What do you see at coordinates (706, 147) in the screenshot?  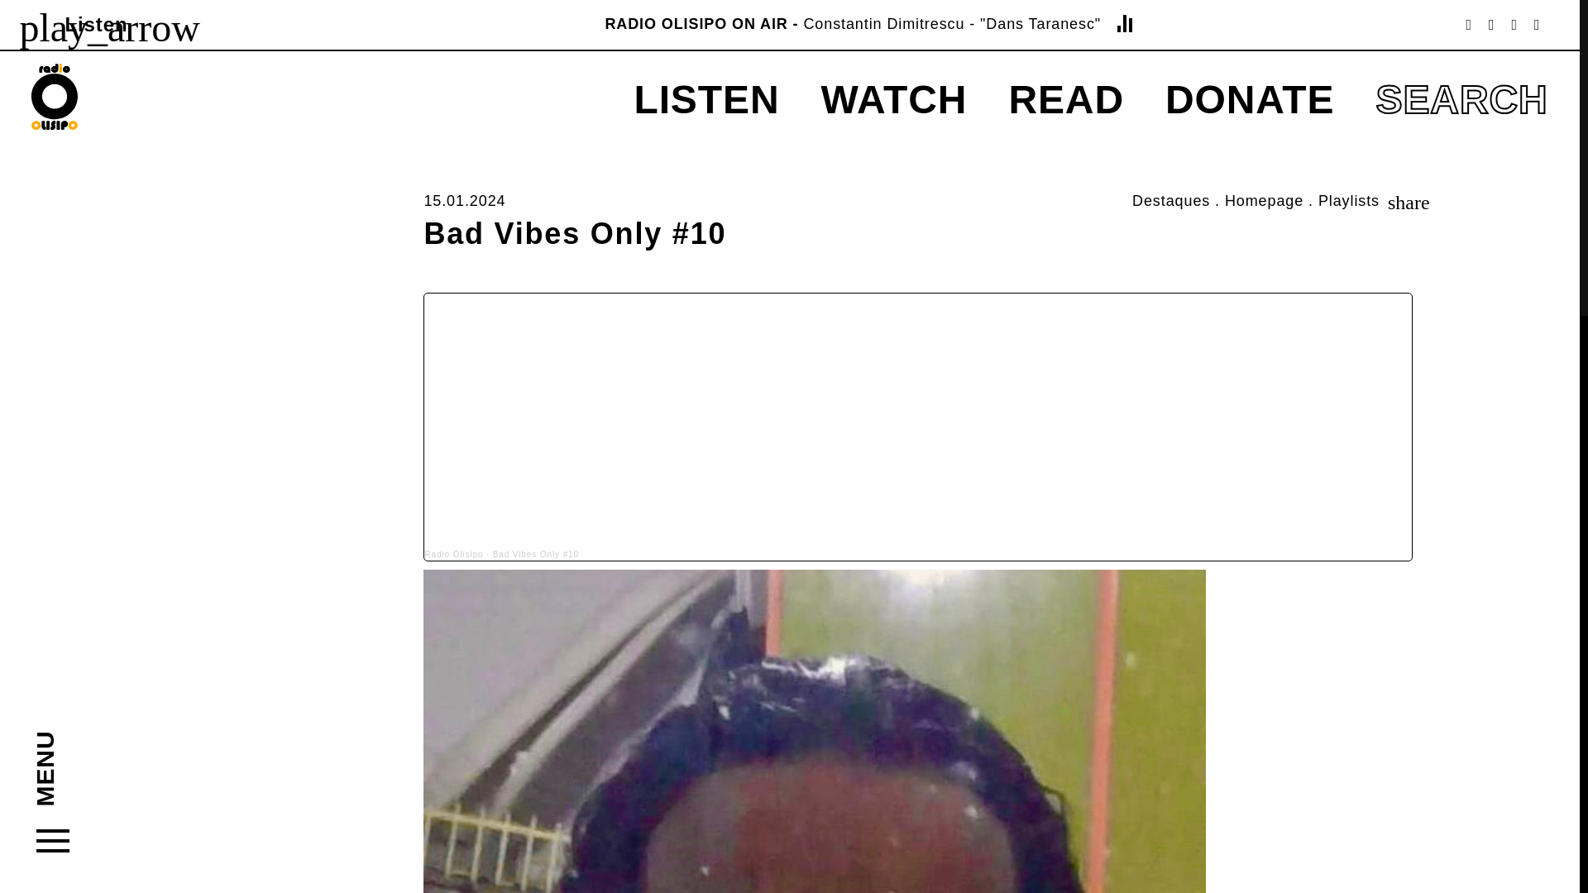 I see `LAFA MUKIGO` at bounding box center [706, 147].